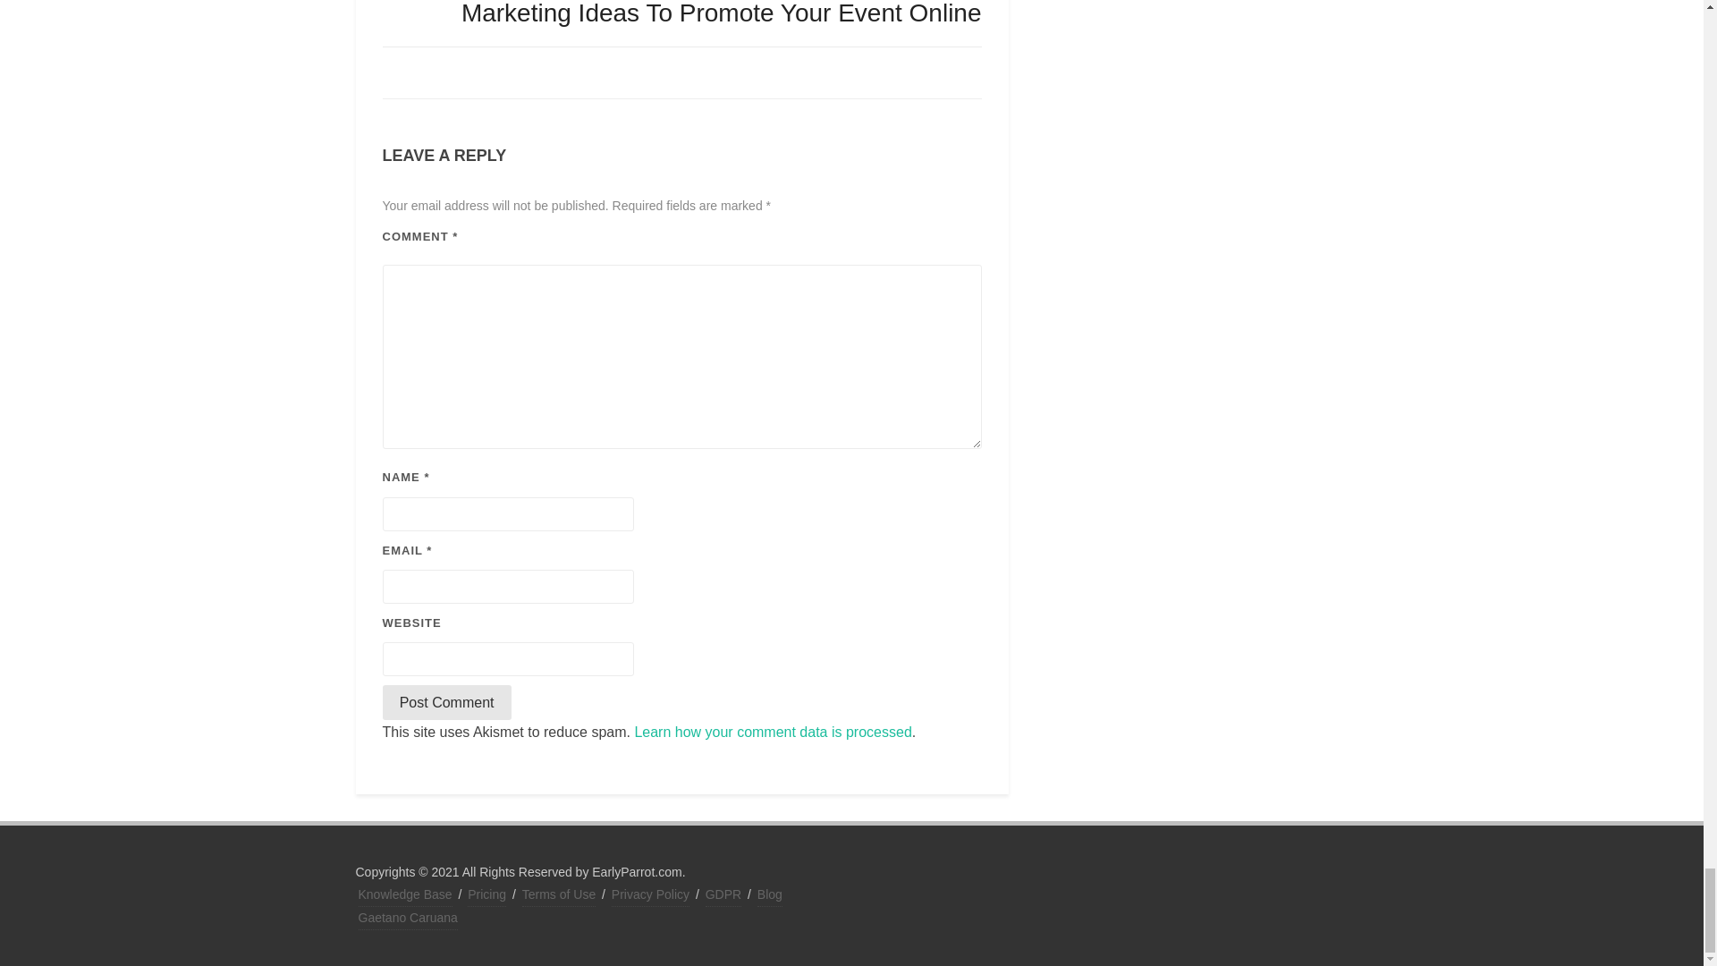 The width and height of the screenshot is (1717, 966). Describe the element at coordinates (486, 895) in the screenshot. I see `Pricing` at that location.